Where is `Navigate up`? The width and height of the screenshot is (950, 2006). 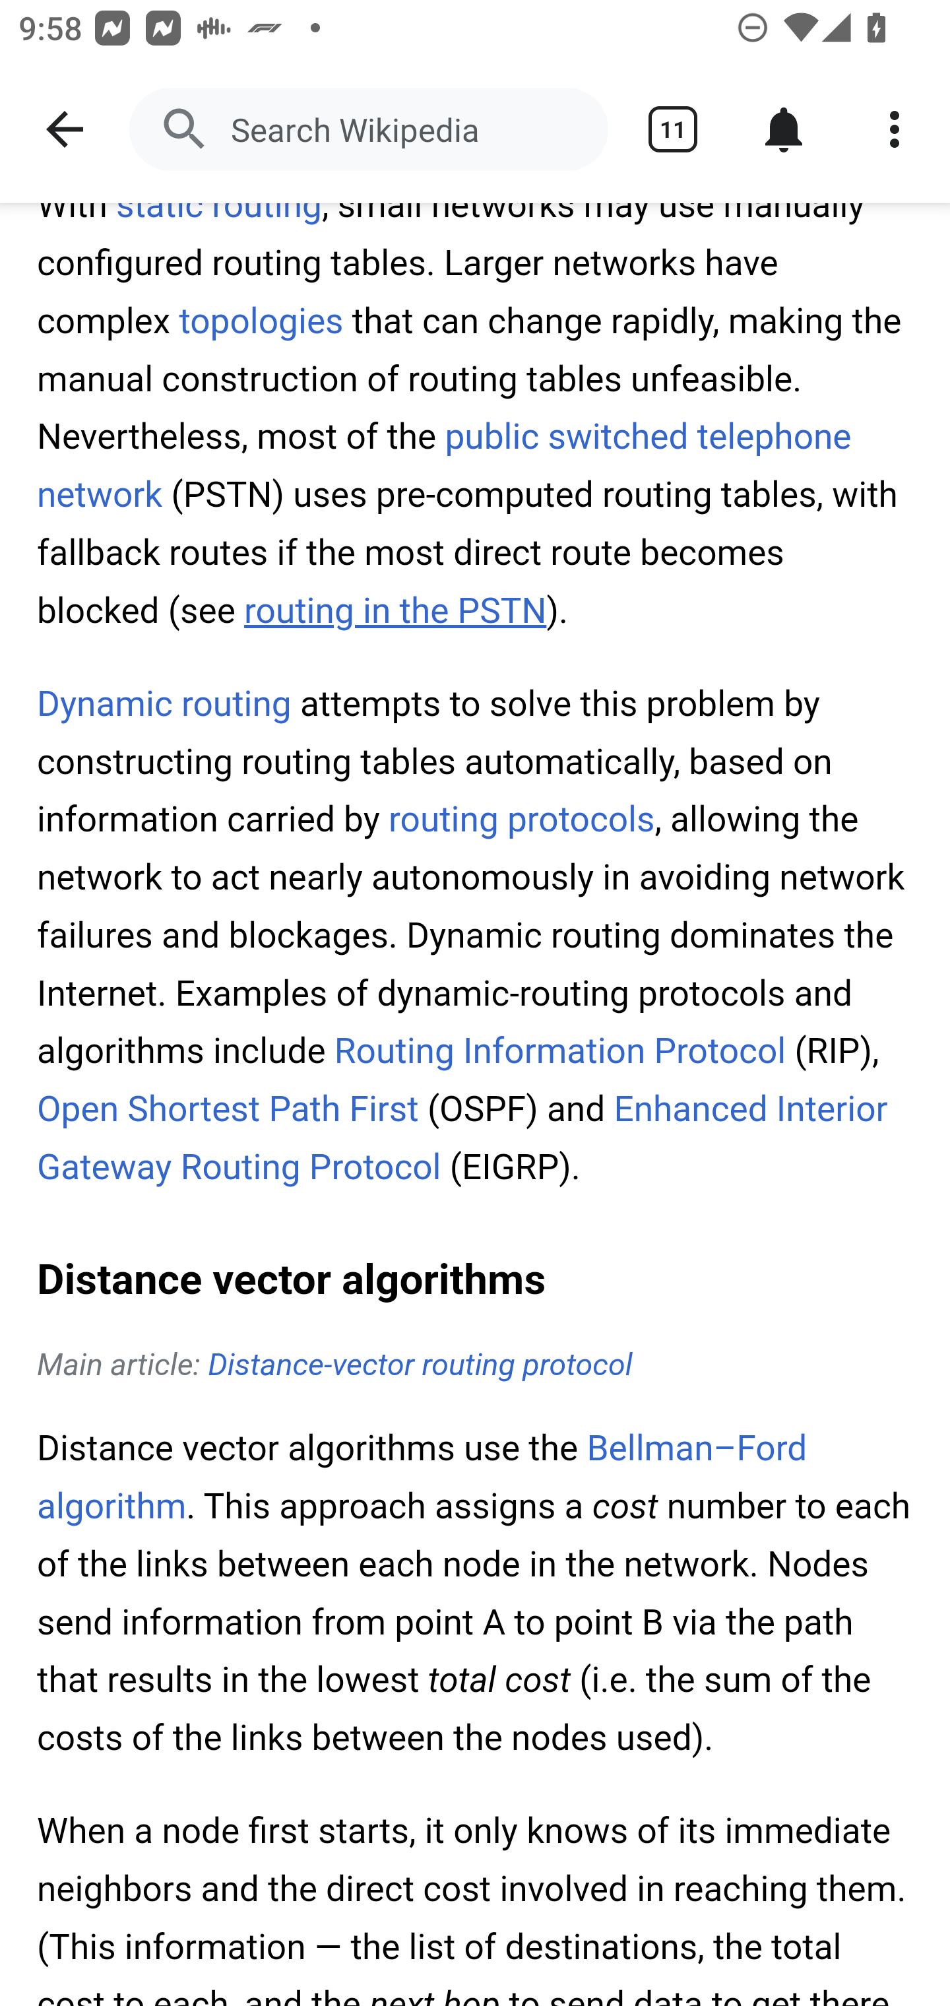 Navigate up is located at coordinates (65, 129).